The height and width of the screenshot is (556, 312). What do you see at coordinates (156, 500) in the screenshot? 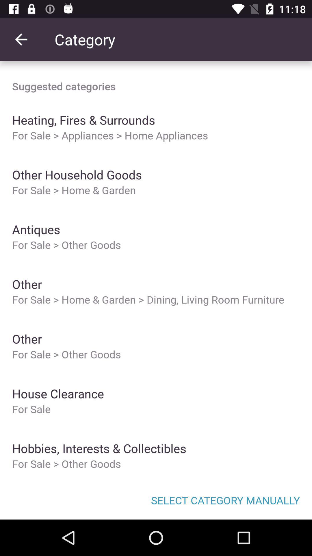
I see `click select category manually` at bounding box center [156, 500].